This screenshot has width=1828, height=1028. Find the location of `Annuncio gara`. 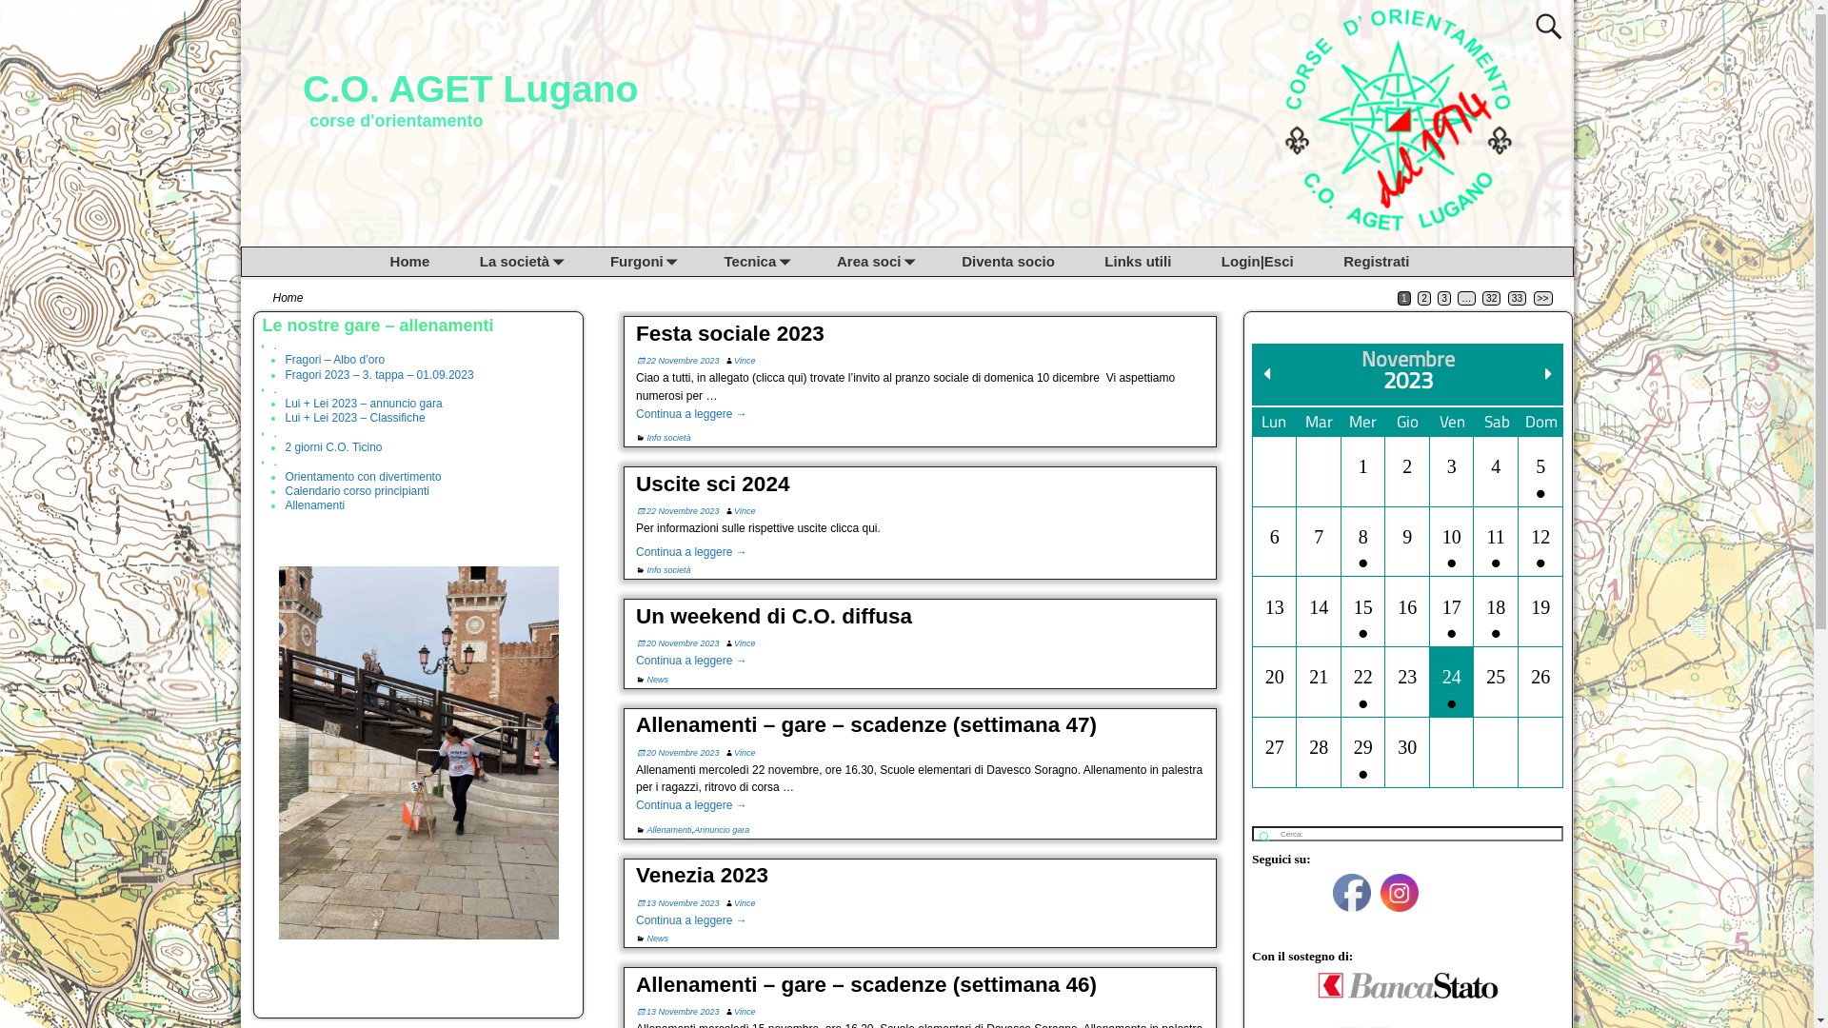

Annuncio gara is located at coordinates (722, 830).